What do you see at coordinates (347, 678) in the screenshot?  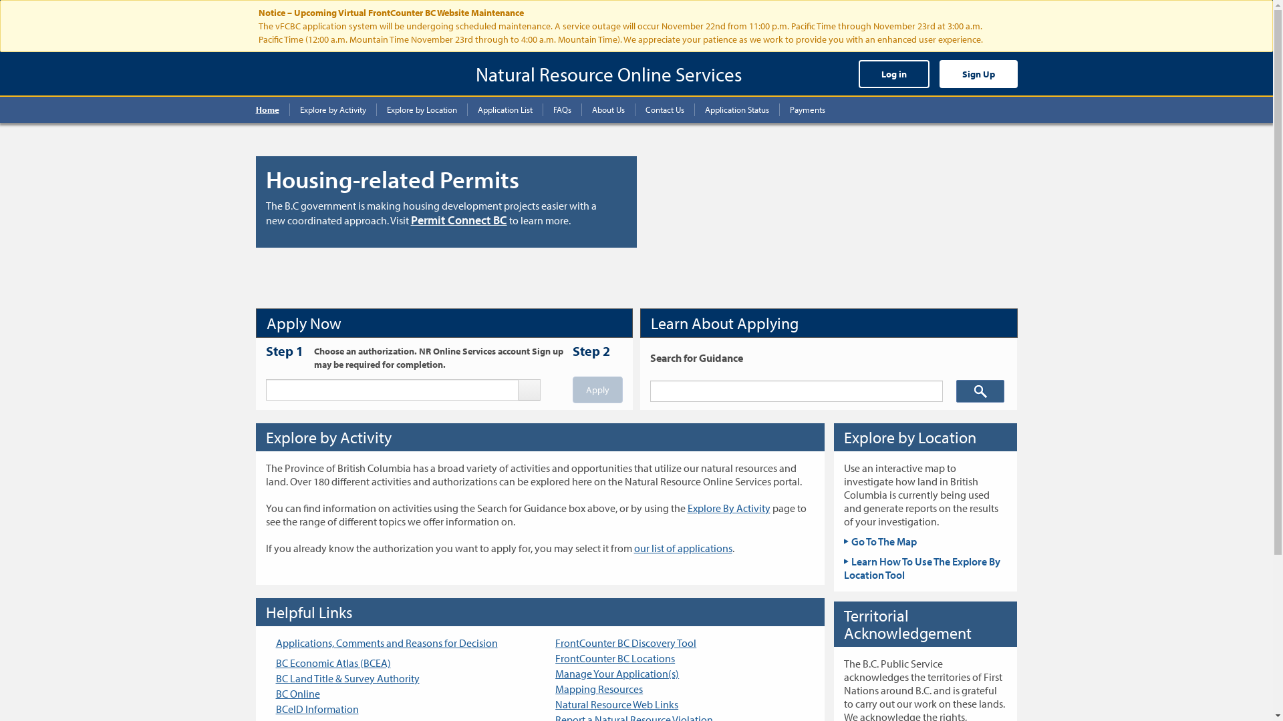 I see `BC Land Title & Survey Authority` at bounding box center [347, 678].